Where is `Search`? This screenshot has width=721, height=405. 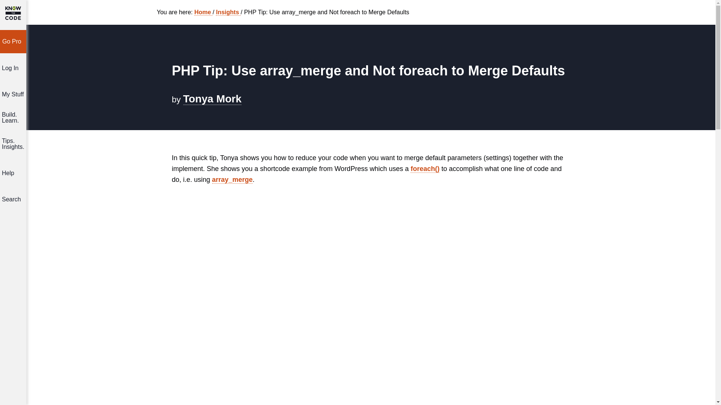
Search is located at coordinates (13, 199).